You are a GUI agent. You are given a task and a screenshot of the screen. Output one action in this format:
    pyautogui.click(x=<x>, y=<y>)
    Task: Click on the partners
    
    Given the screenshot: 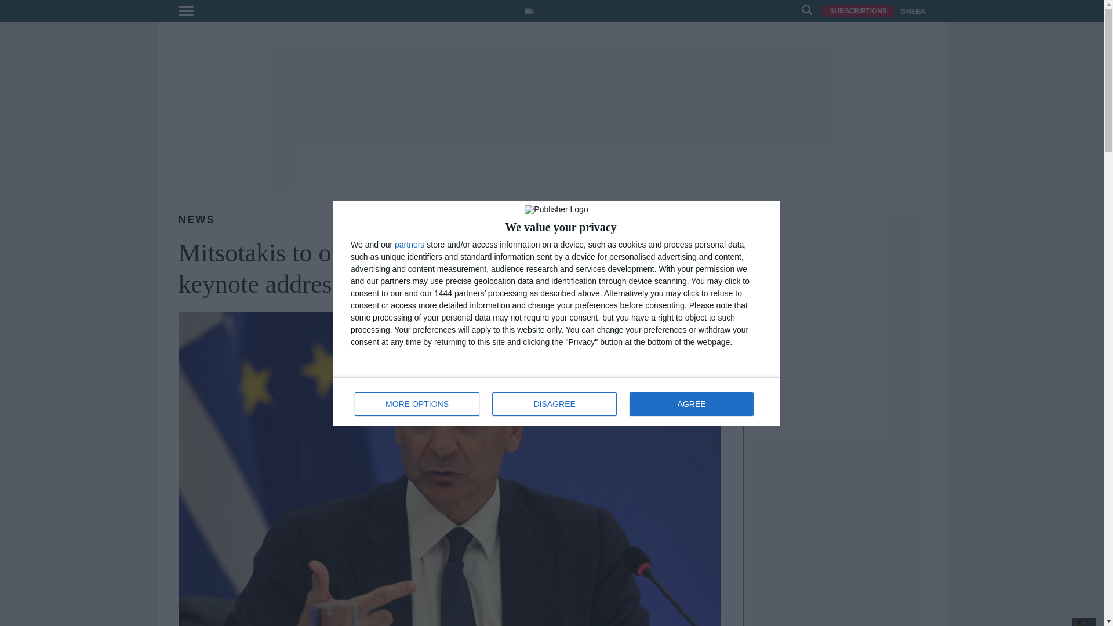 What is the action you would take?
    pyautogui.click(x=556, y=401)
    